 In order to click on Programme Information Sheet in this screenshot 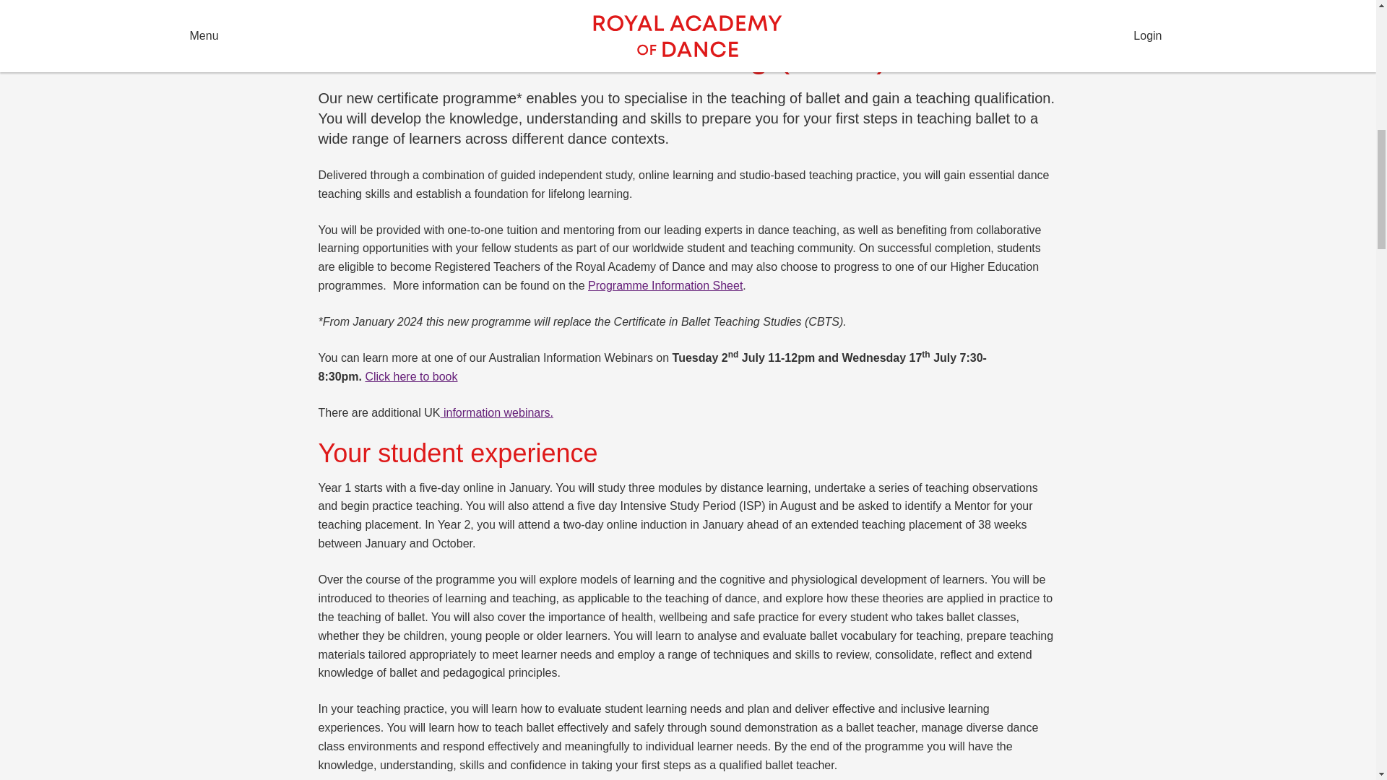, I will do `click(665, 285)`.